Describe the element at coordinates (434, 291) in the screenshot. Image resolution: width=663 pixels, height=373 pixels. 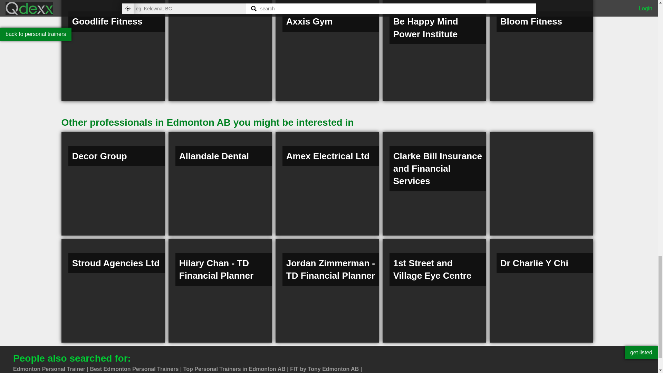
I see `1st Street and Village Eye Centre` at that location.